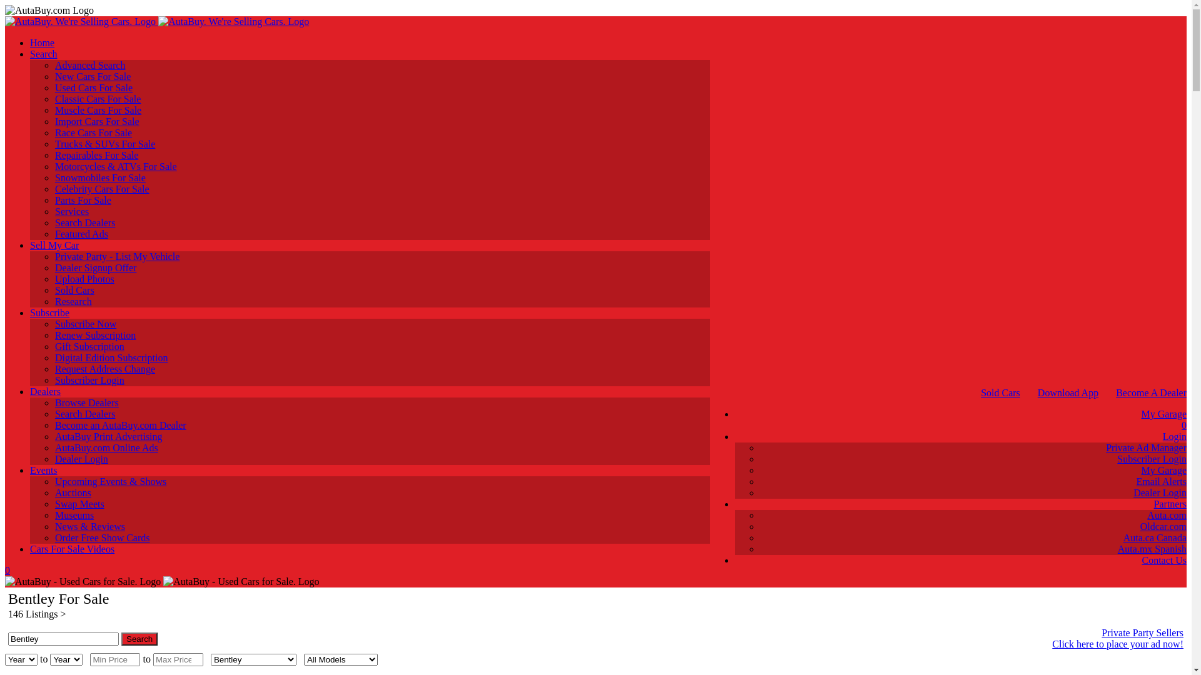  Describe the element at coordinates (1001, 392) in the screenshot. I see `Sold Cars` at that location.